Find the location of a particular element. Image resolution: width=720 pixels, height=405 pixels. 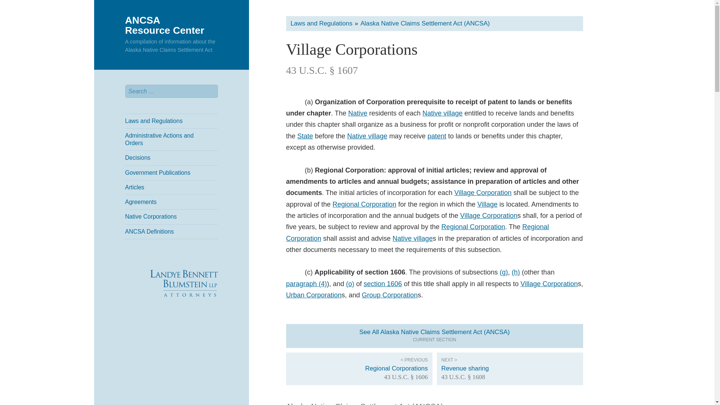

Revenue sharing is located at coordinates (172, 172).